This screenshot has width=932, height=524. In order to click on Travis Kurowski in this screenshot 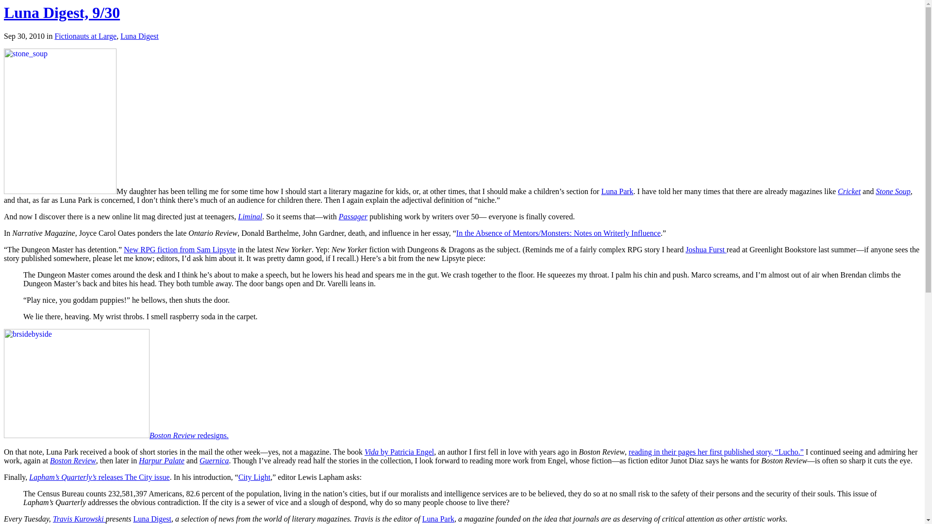, I will do `click(80, 518)`.